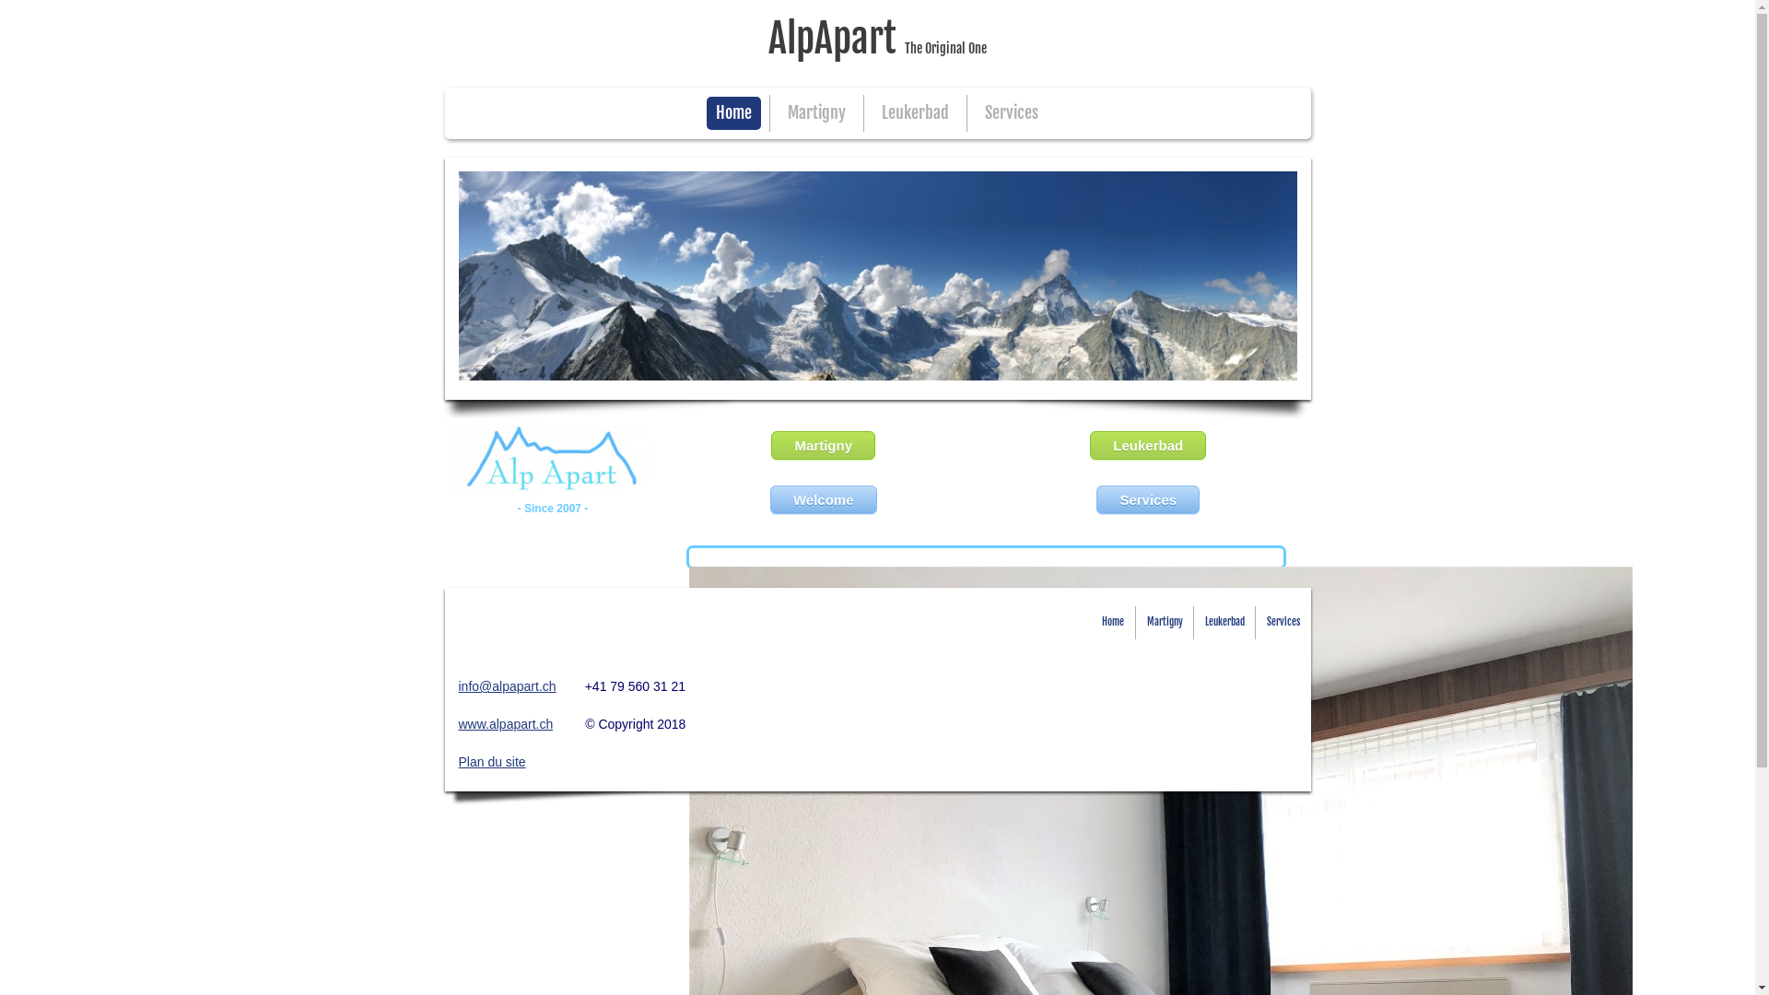  What do you see at coordinates (824, 499) in the screenshot?
I see `Welcome` at bounding box center [824, 499].